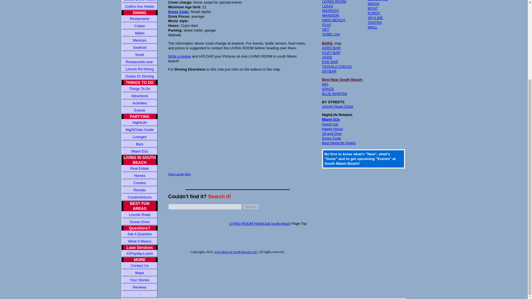 This screenshot has height=299, width=532. Describe the element at coordinates (140, 69) in the screenshot. I see `Lincoln Rd Dining` at that location.